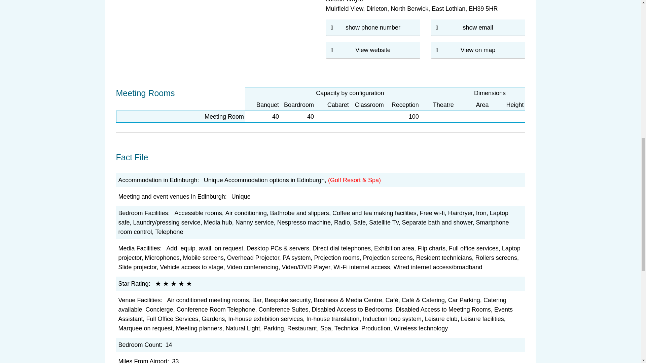  Describe the element at coordinates (158, 180) in the screenshot. I see `Accommodation in Edinburgh` at that location.